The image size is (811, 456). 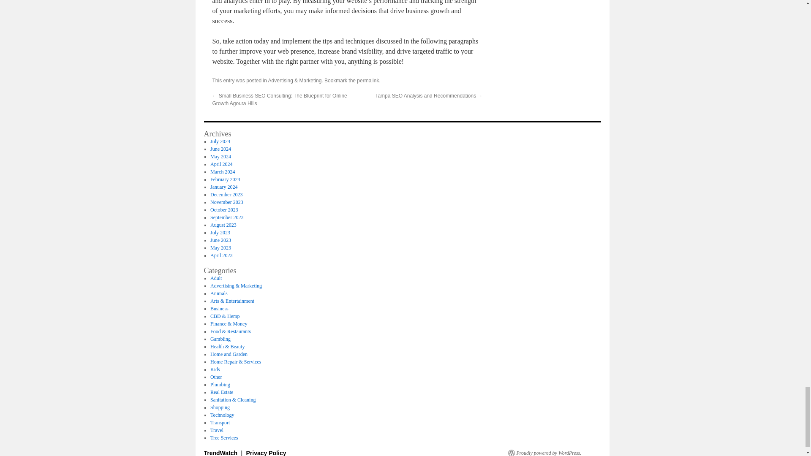 What do you see at coordinates (215, 278) in the screenshot?
I see `Adult` at bounding box center [215, 278].